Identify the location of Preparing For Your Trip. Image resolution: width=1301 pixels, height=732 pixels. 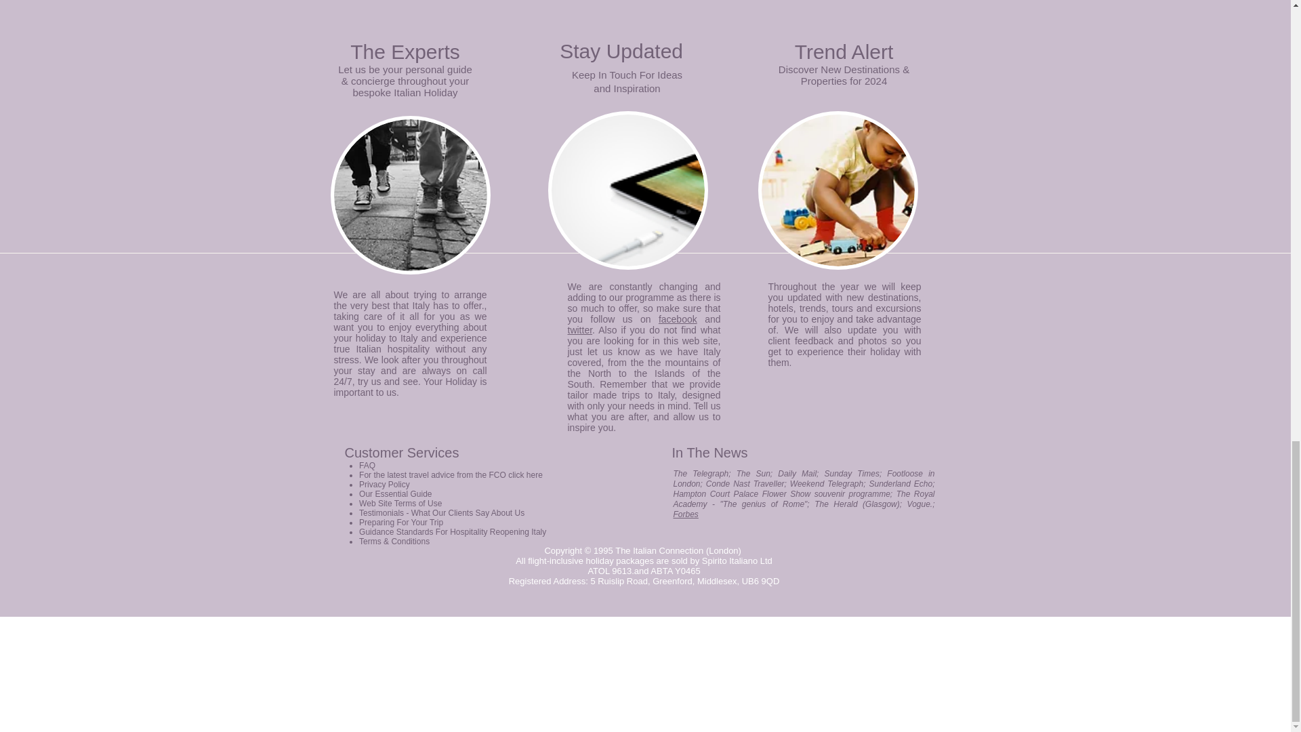
(401, 522).